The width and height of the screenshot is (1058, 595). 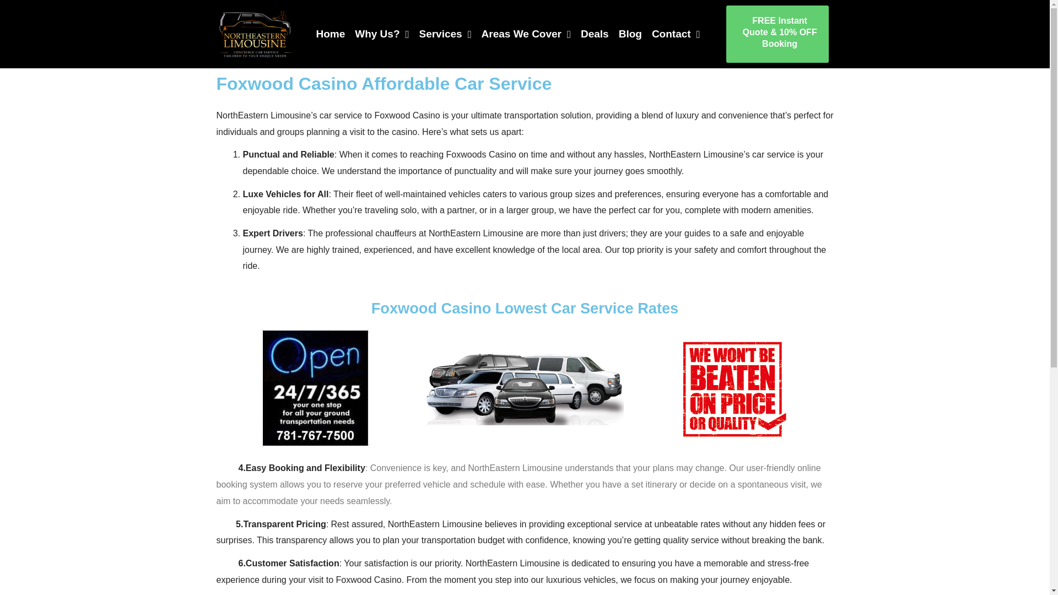 I want to click on Home, so click(x=330, y=34).